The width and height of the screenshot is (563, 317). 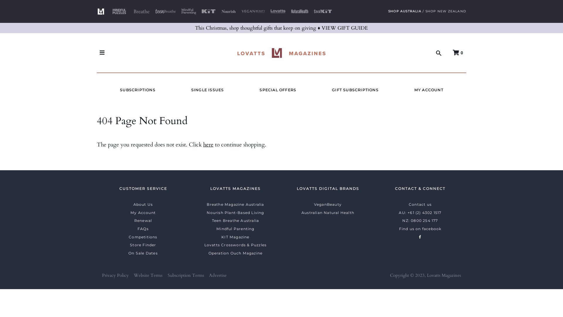 I want to click on Website Terms, so click(x=148, y=275).